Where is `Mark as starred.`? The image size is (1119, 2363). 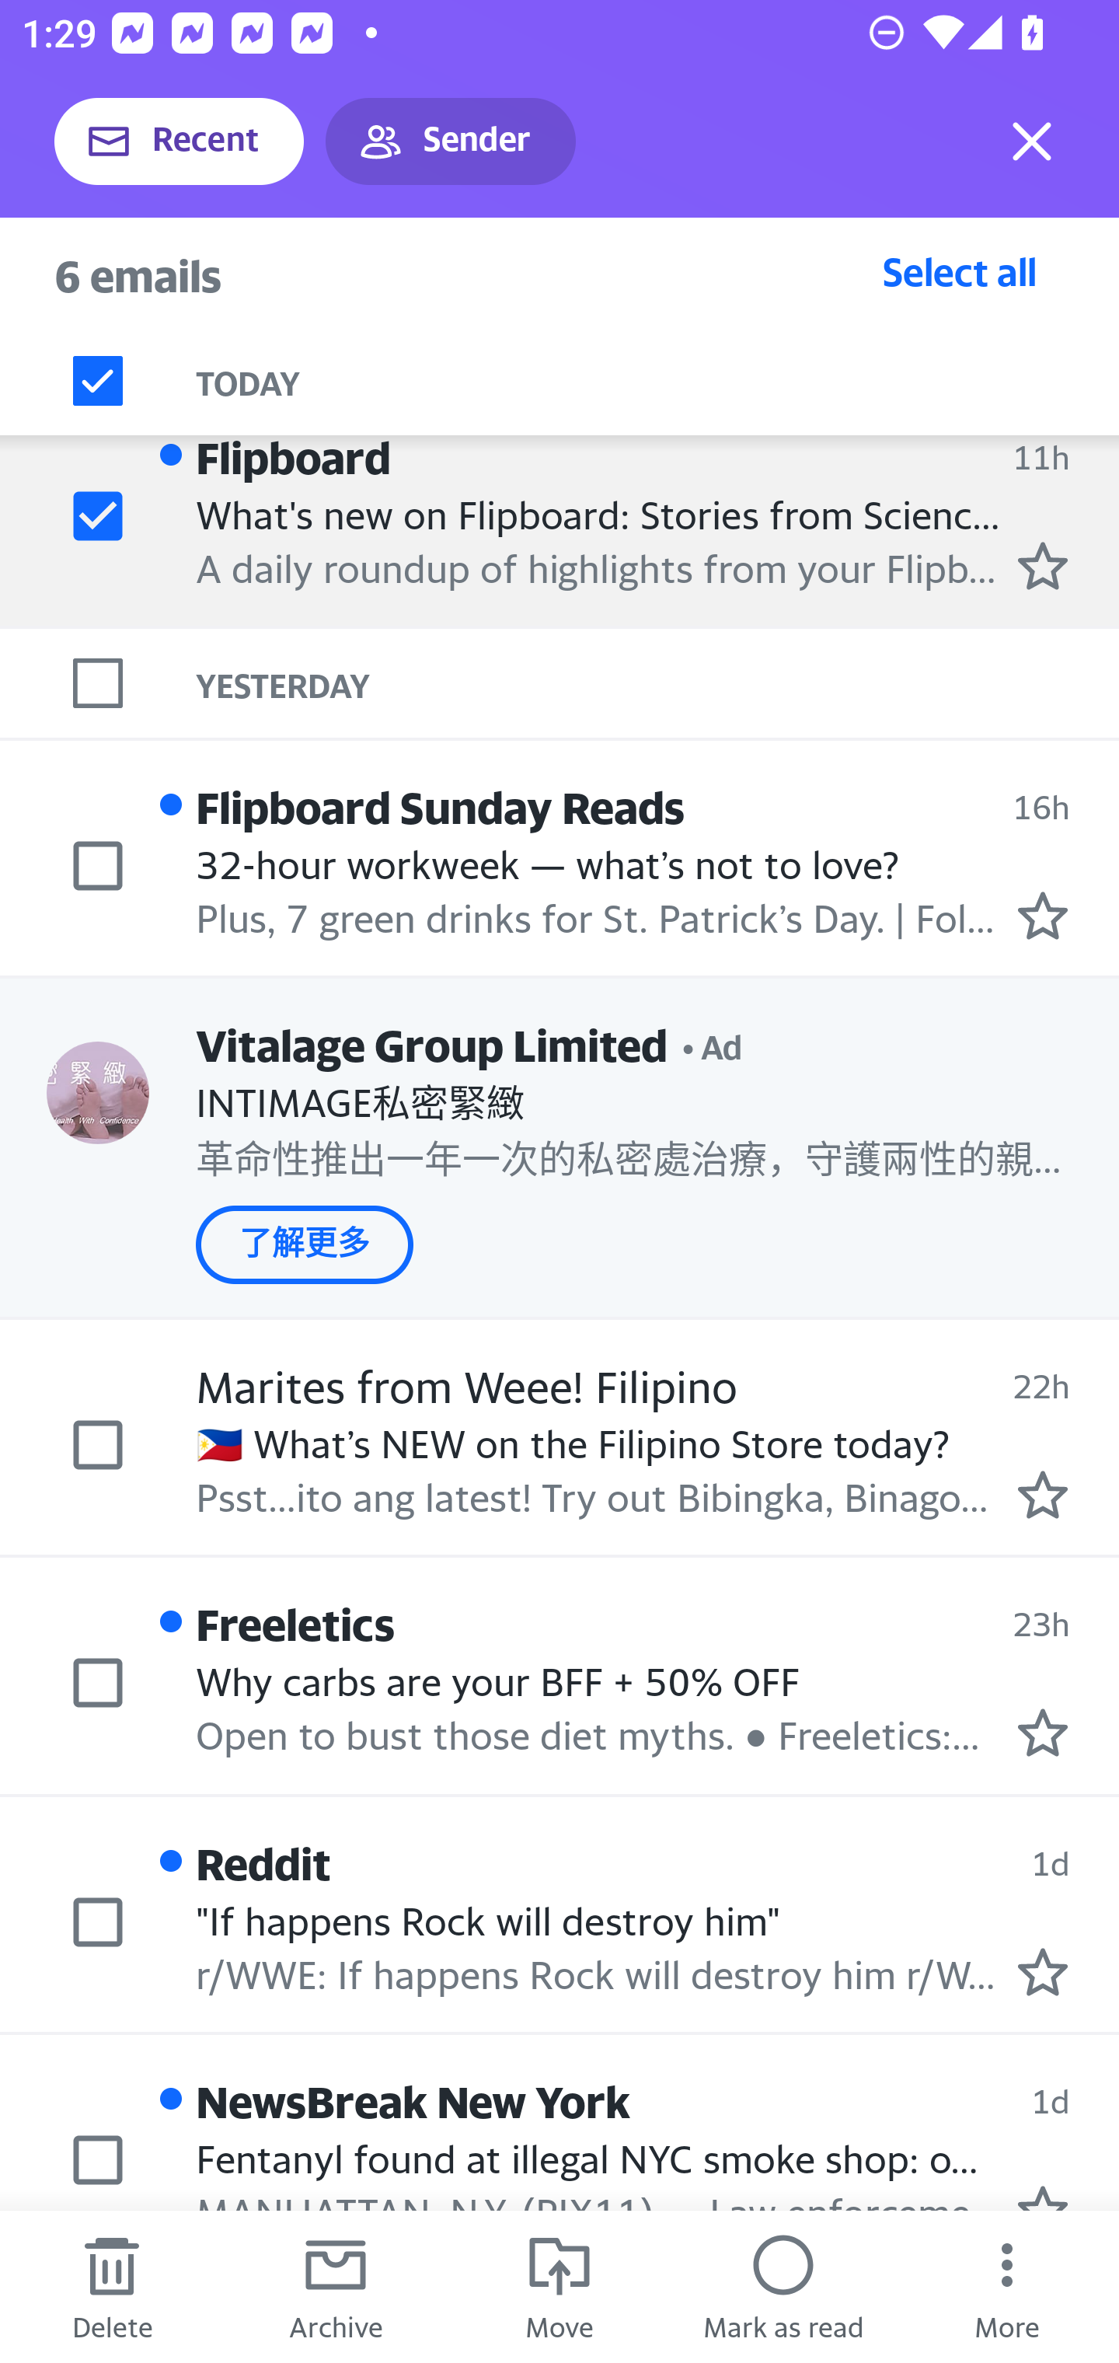
Mark as starred. is located at coordinates (1043, 1494).